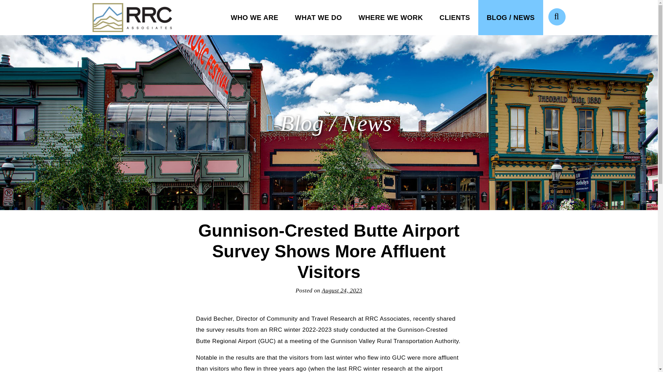 This screenshot has height=372, width=663. I want to click on WHAT WE DO, so click(318, 17).